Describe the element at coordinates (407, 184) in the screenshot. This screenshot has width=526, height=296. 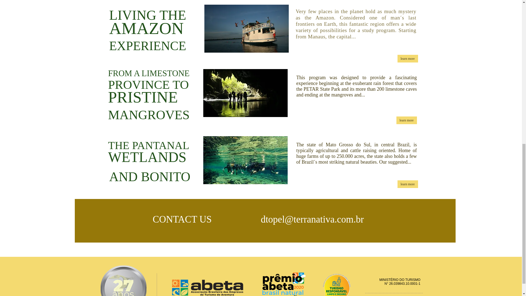
I see `learn more` at that location.